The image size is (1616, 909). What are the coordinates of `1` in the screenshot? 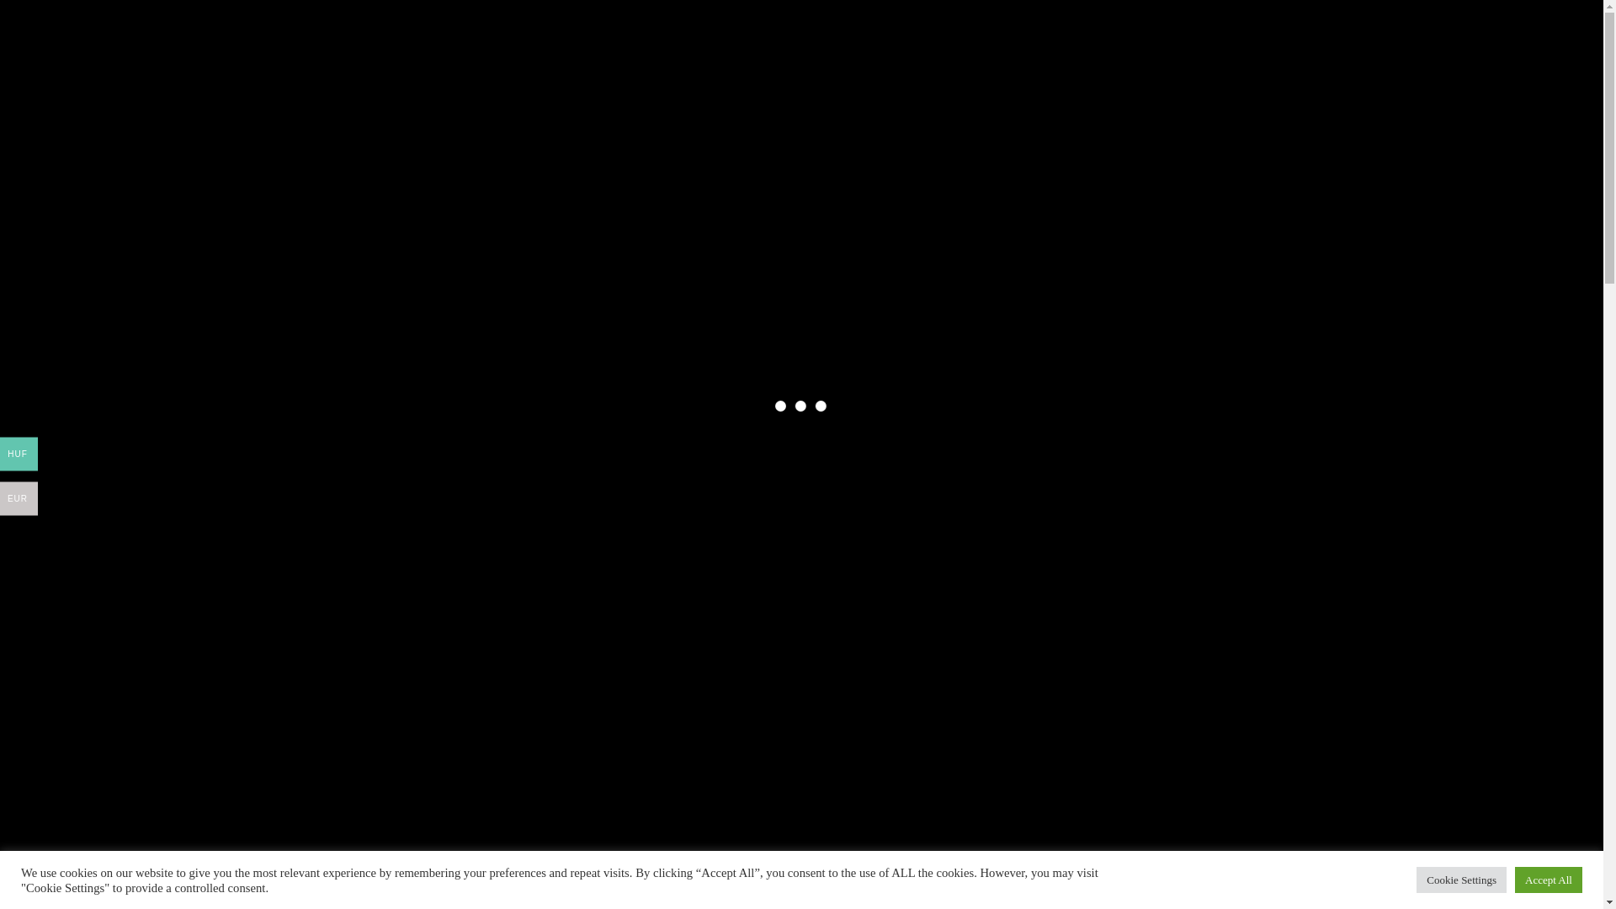 It's located at (713, 448).